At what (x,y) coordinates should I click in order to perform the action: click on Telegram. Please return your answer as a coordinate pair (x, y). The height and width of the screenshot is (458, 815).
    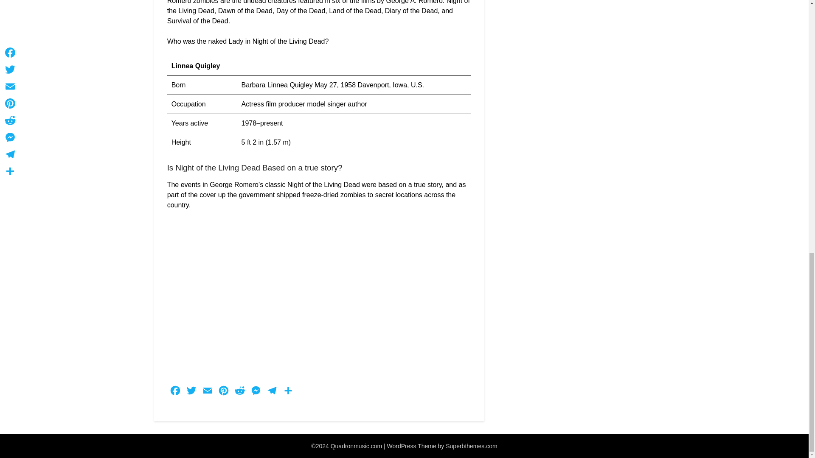
    Looking at the image, I should click on (272, 393).